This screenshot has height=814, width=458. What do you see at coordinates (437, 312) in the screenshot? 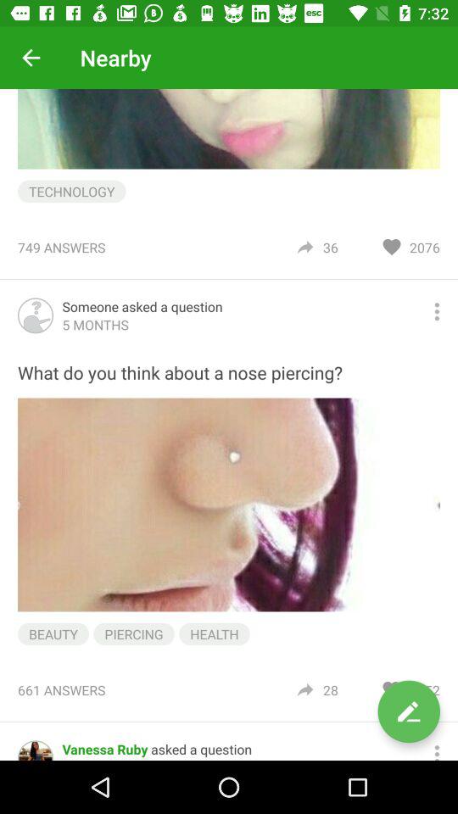
I see `share the article` at bounding box center [437, 312].